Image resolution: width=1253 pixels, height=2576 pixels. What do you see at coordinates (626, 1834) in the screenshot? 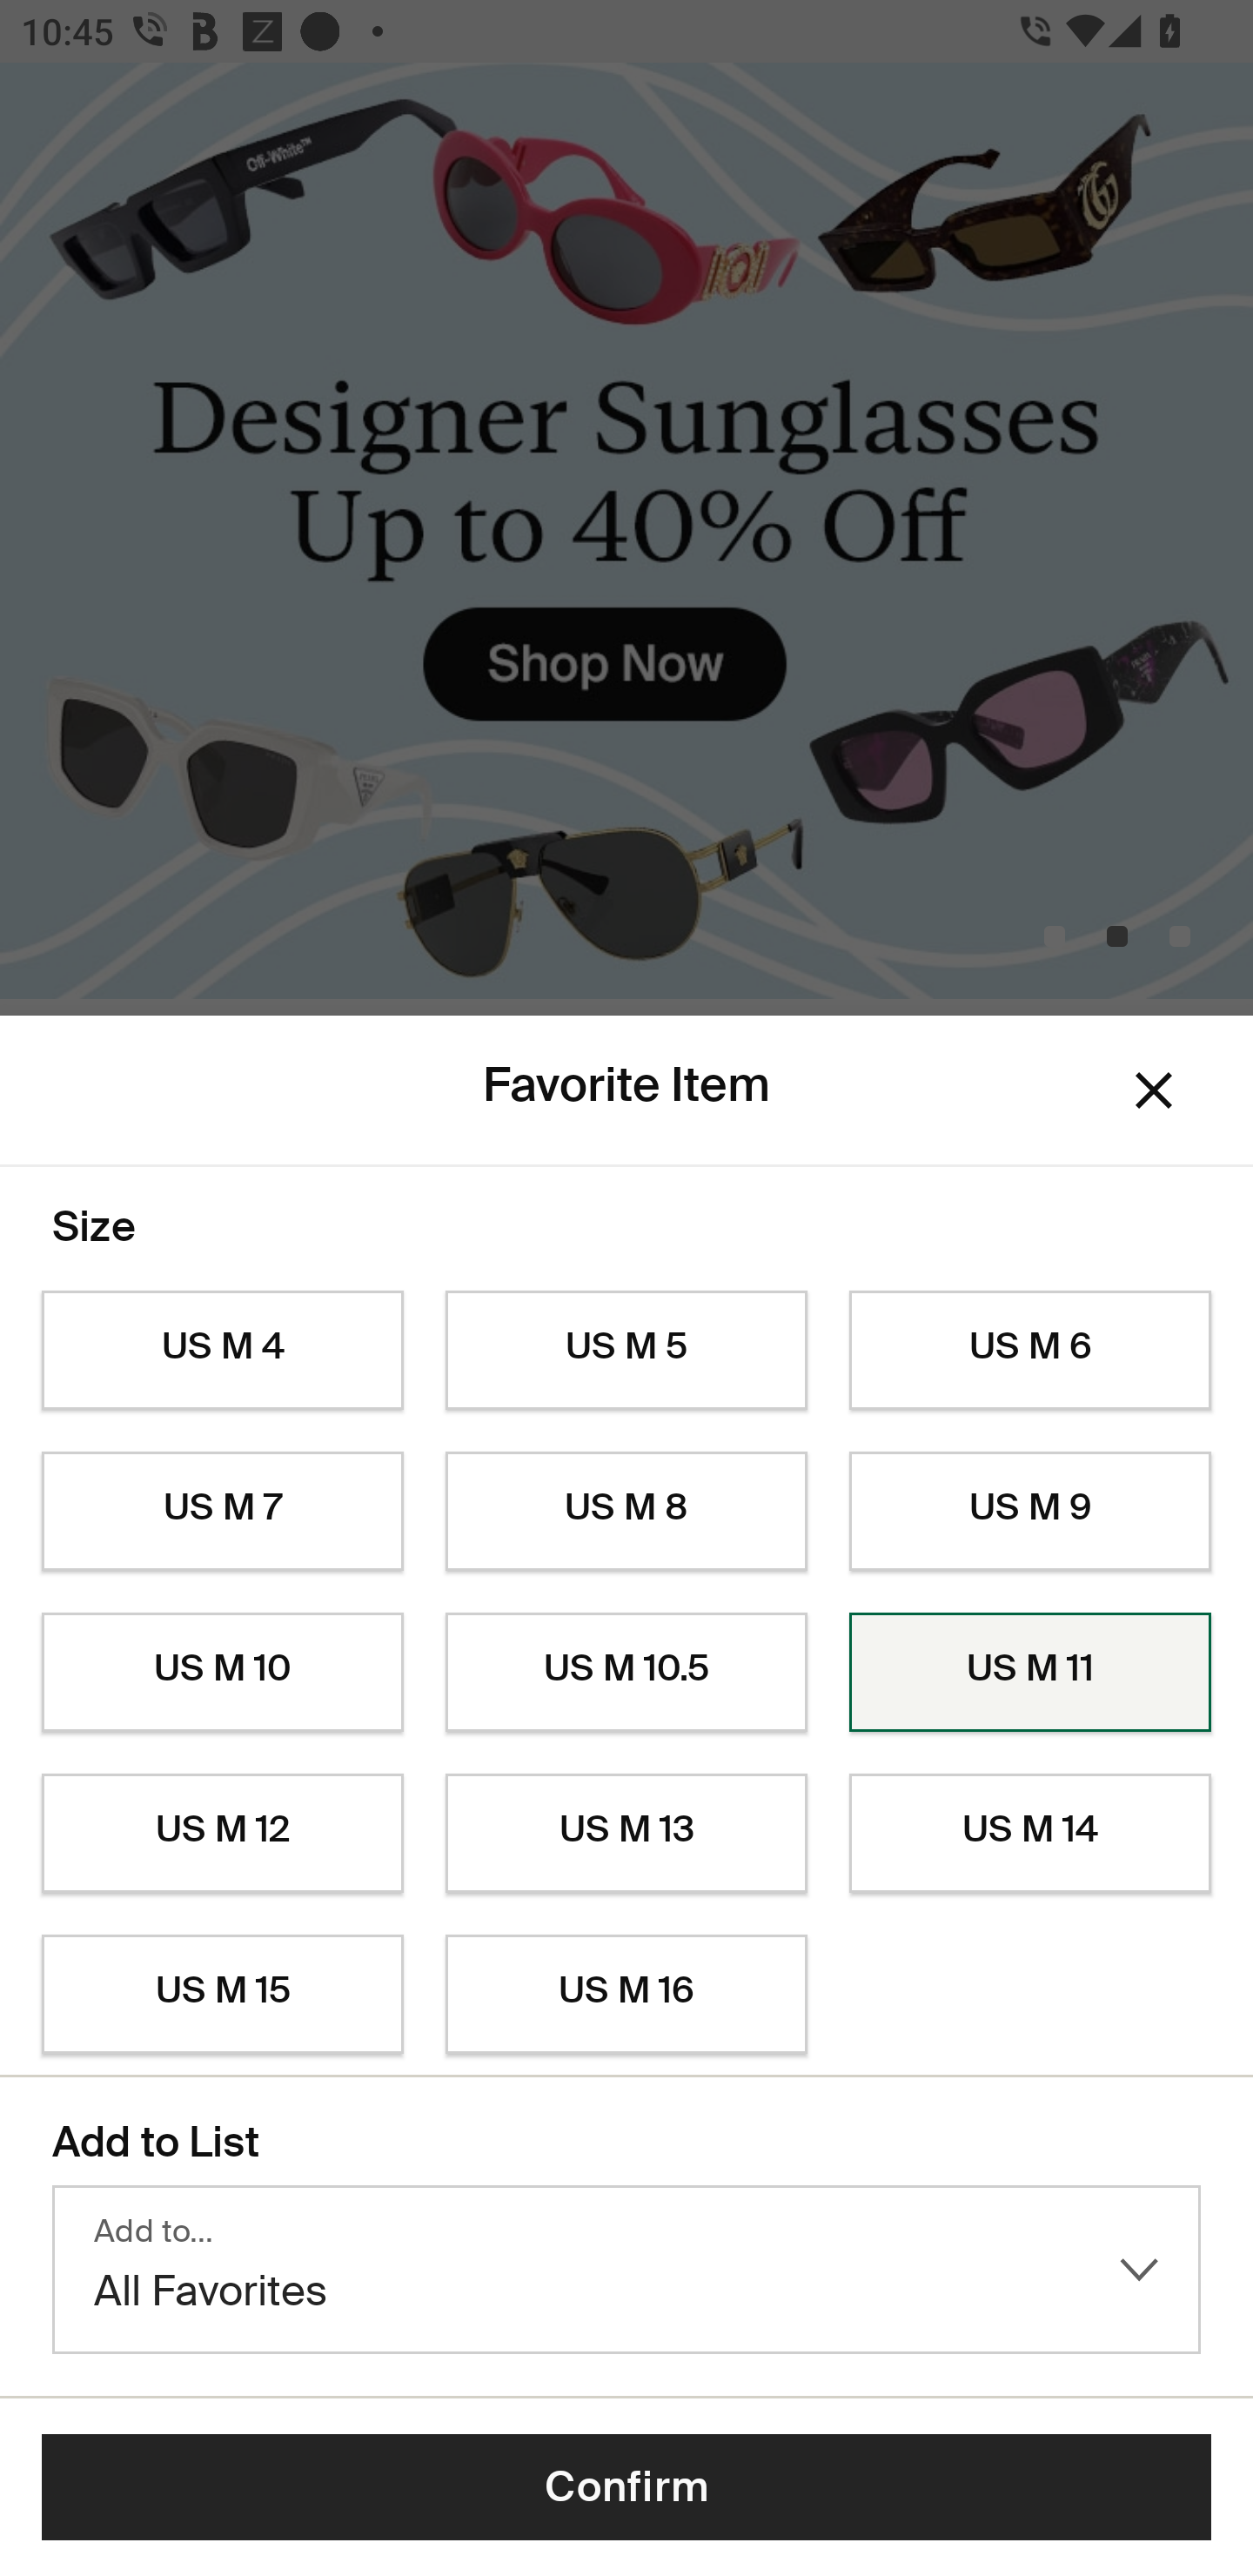
I see `US M 13` at bounding box center [626, 1834].